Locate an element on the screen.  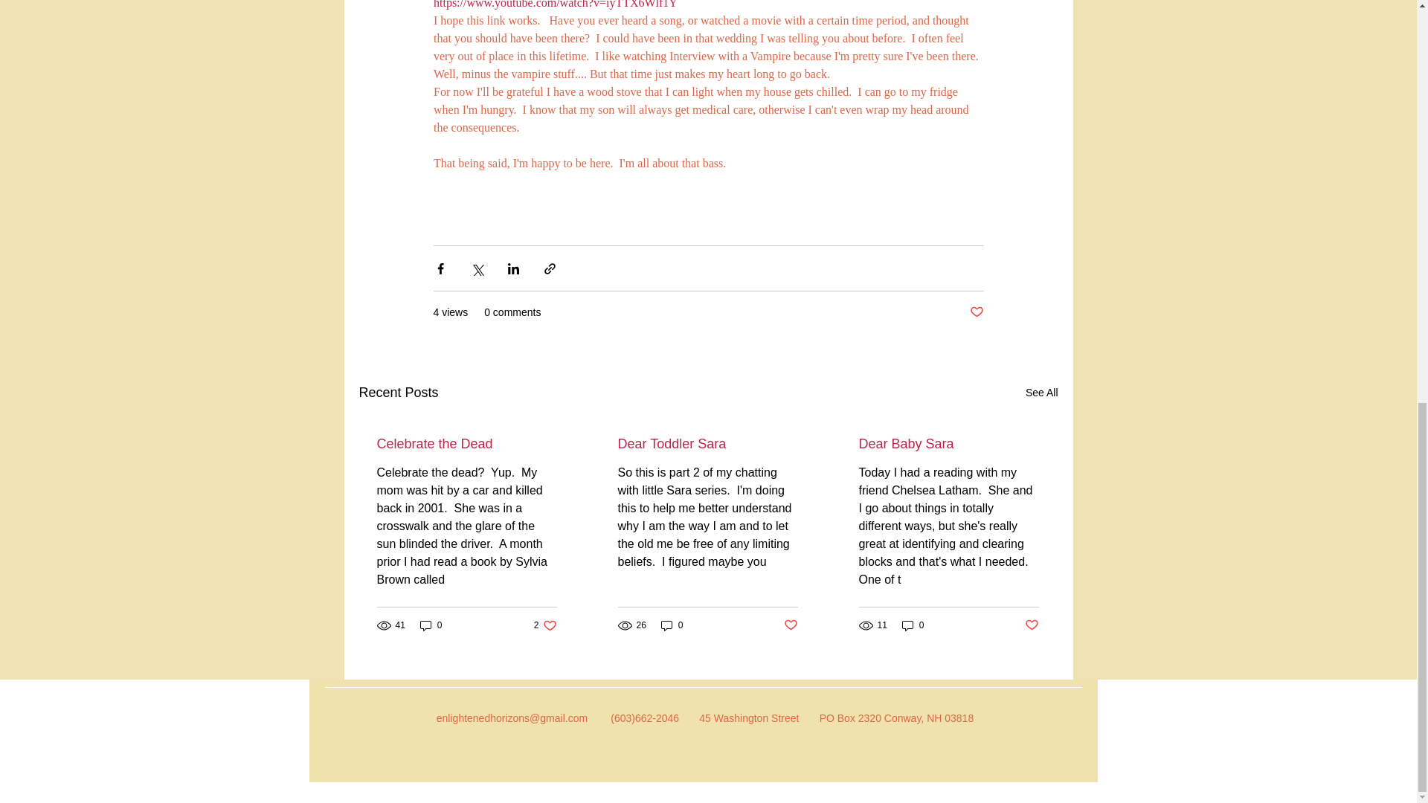
0 is located at coordinates (545, 625).